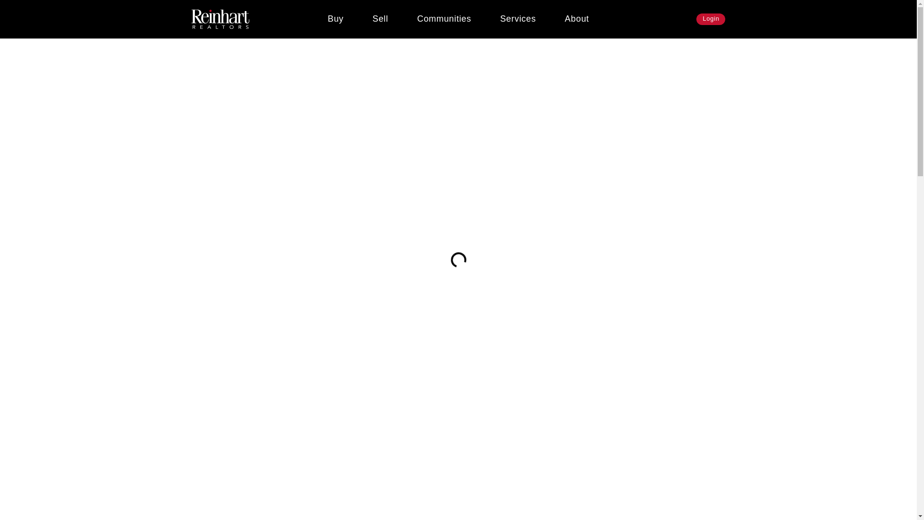 The image size is (924, 520). Describe the element at coordinates (444, 19) in the screenshot. I see `Communities` at that location.